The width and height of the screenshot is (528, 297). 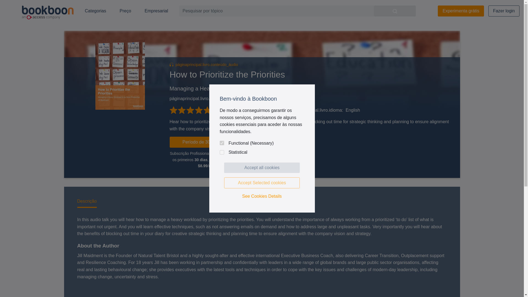 What do you see at coordinates (156, 11) in the screenshot?
I see `Empresarial` at bounding box center [156, 11].